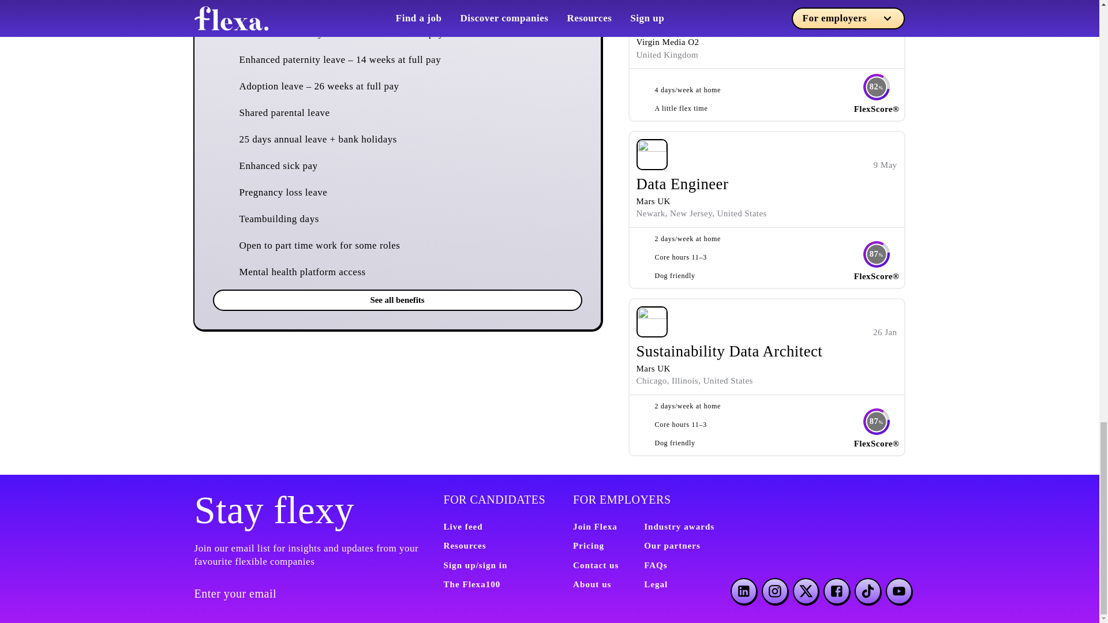  What do you see at coordinates (679, 526) in the screenshot?
I see `Industry awards` at bounding box center [679, 526].